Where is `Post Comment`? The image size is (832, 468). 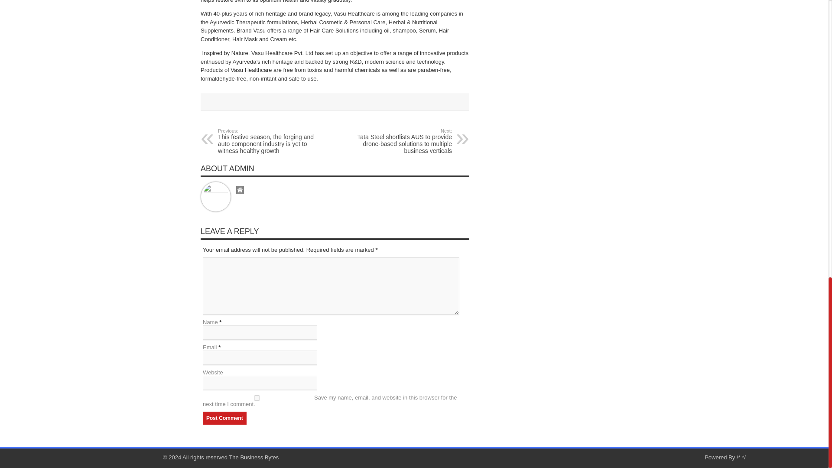 Post Comment is located at coordinates (224, 418).